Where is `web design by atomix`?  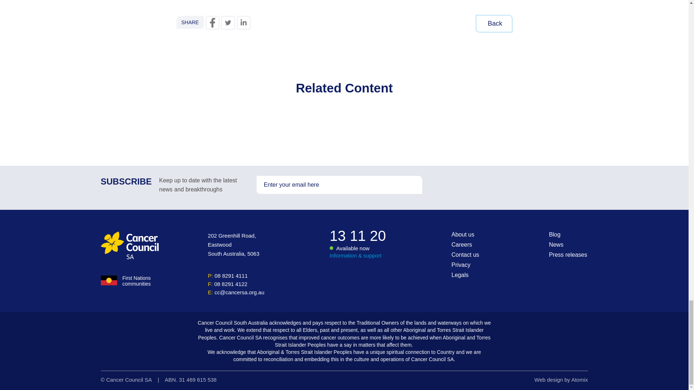
web design by atomix is located at coordinates (561, 380).